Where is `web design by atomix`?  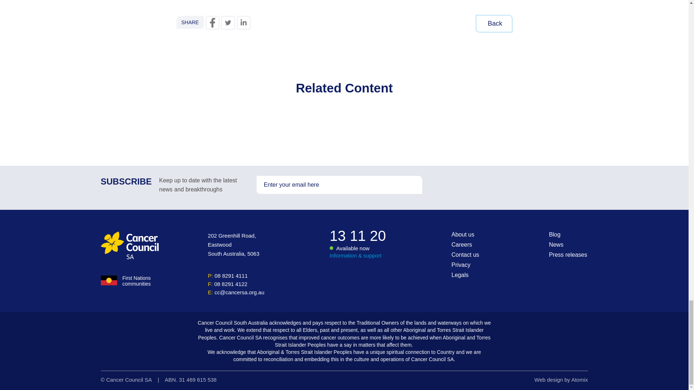
web design by atomix is located at coordinates (561, 380).